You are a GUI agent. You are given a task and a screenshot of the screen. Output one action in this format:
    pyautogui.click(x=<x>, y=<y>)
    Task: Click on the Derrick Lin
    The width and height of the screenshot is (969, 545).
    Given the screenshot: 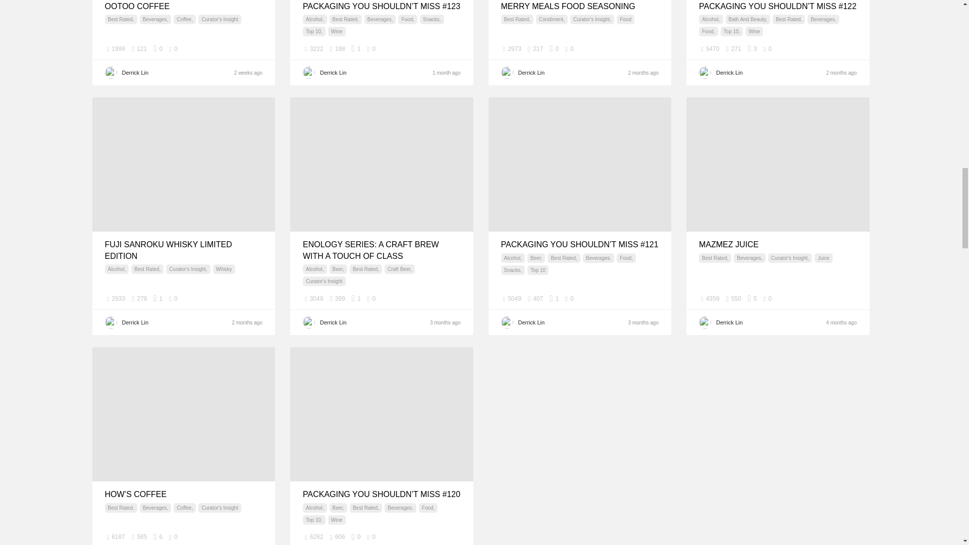 What is the action you would take?
    pyautogui.click(x=170, y=72)
    